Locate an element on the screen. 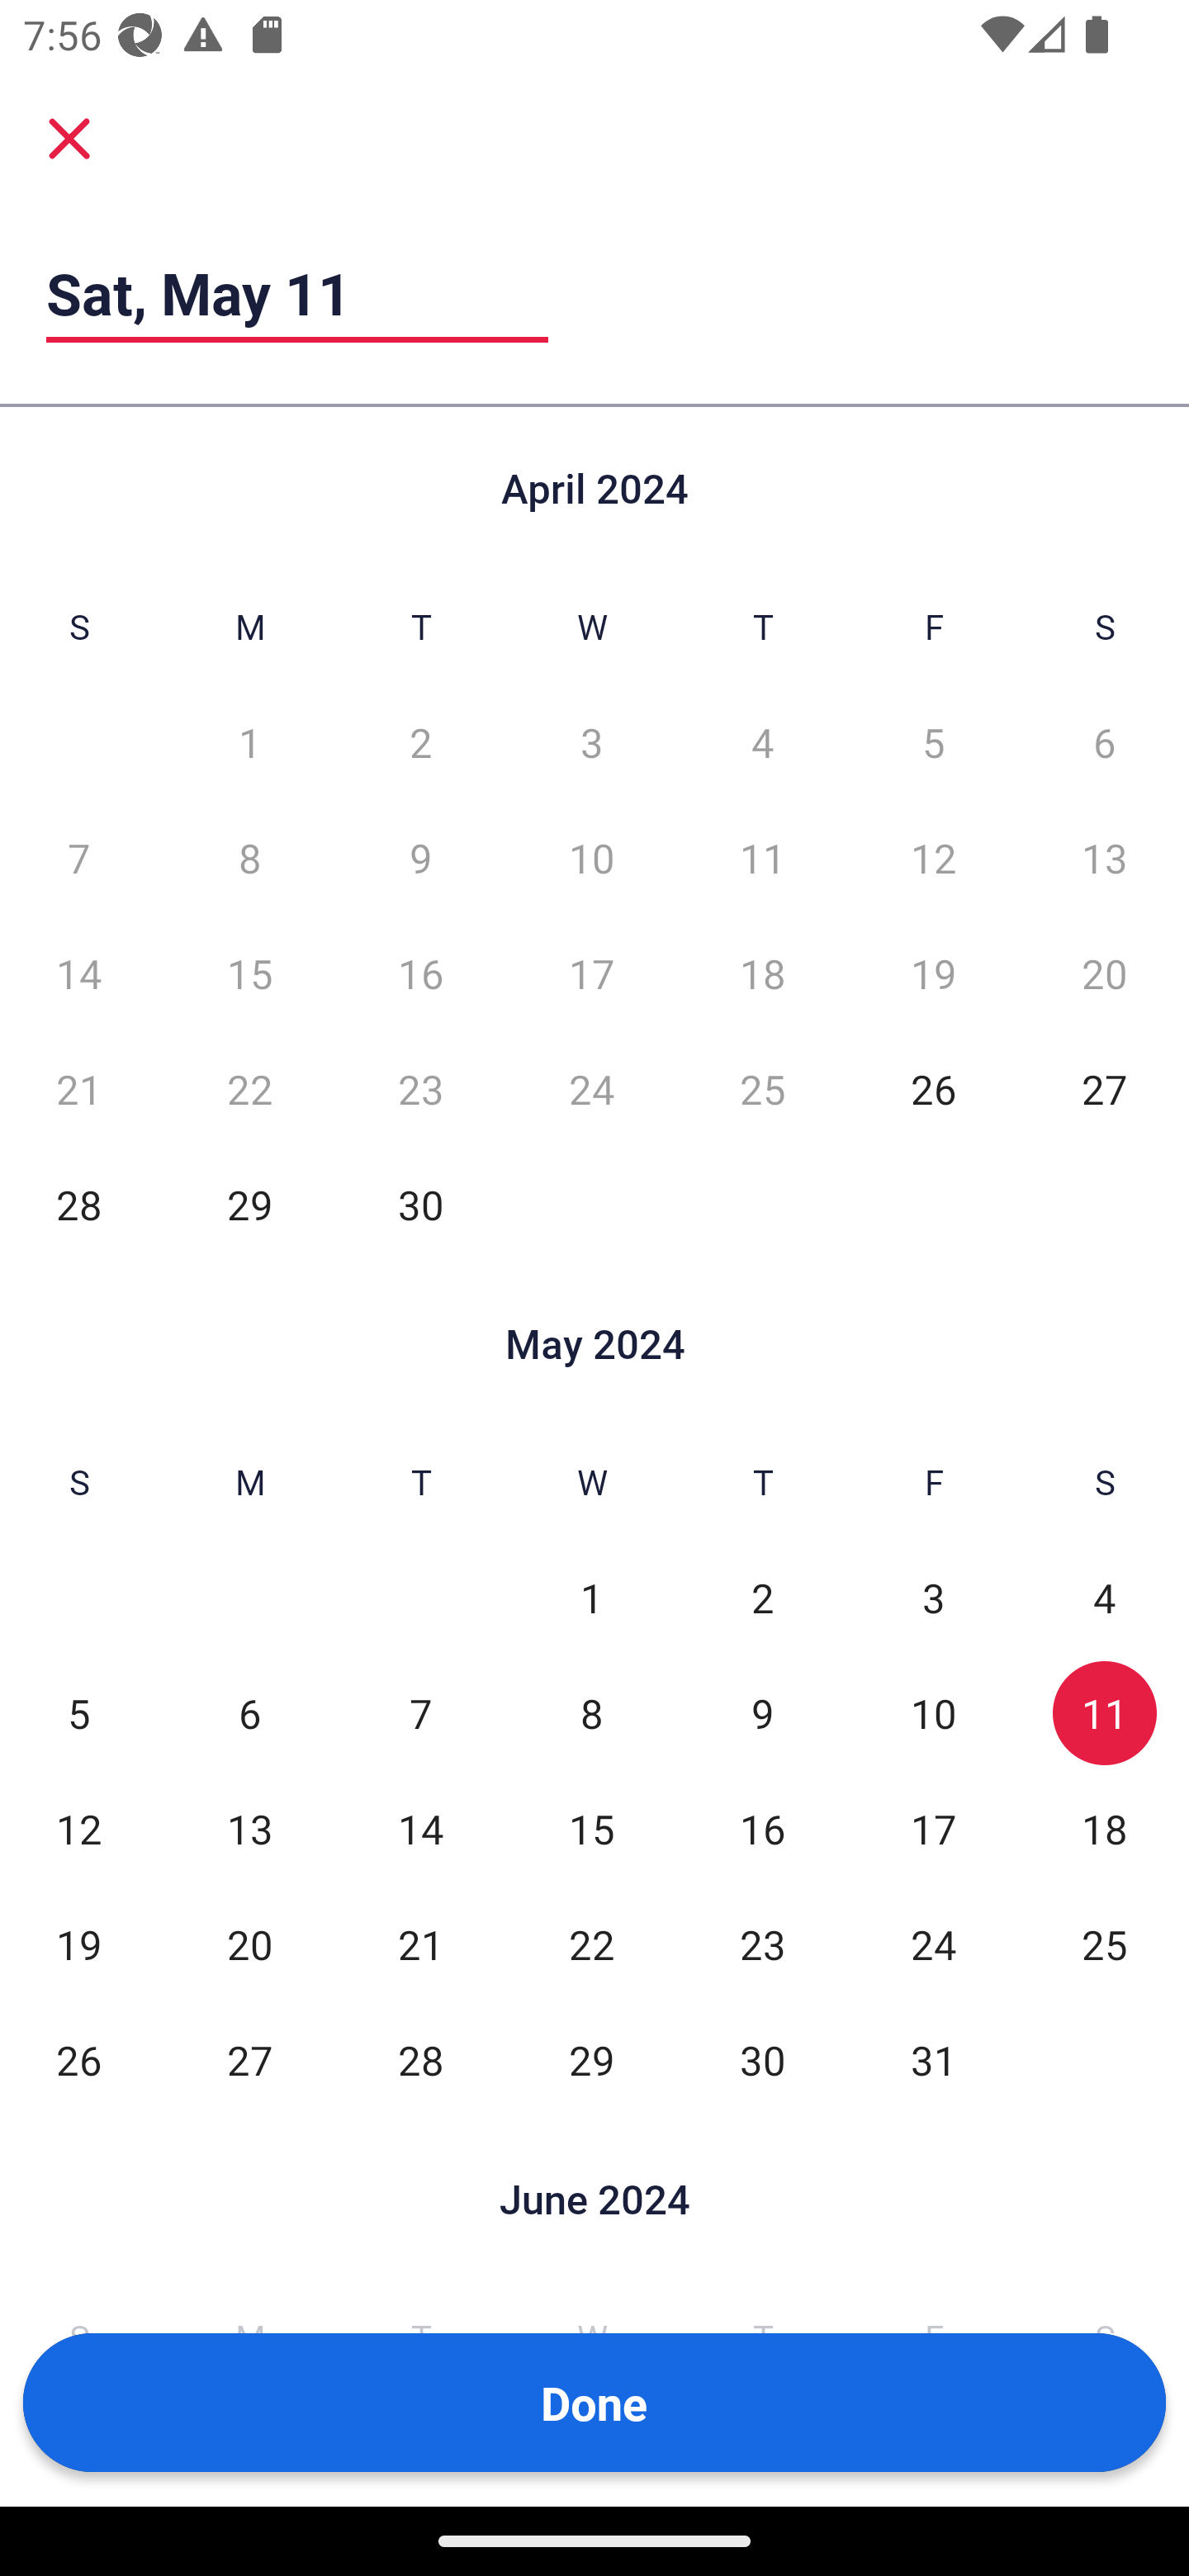 Image resolution: width=1189 pixels, height=2576 pixels. 19 Sun, May 19, Not Selected is located at coordinates (78, 1944).